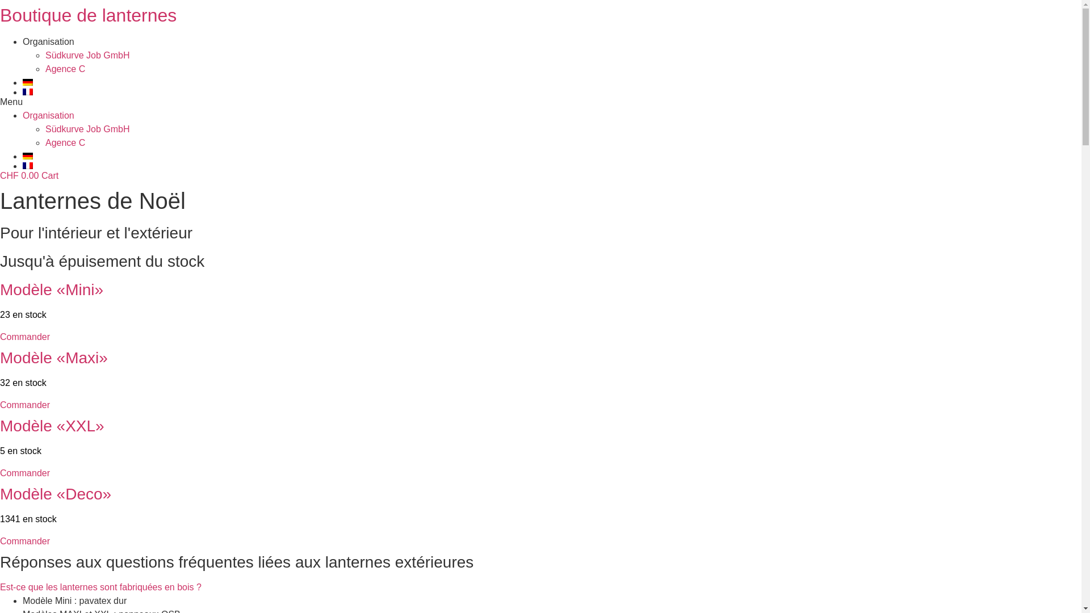 The width and height of the screenshot is (1090, 613). What do you see at coordinates (65, 69) in the screenshot?
I see `Agence C` at bounding box center [65, 69].